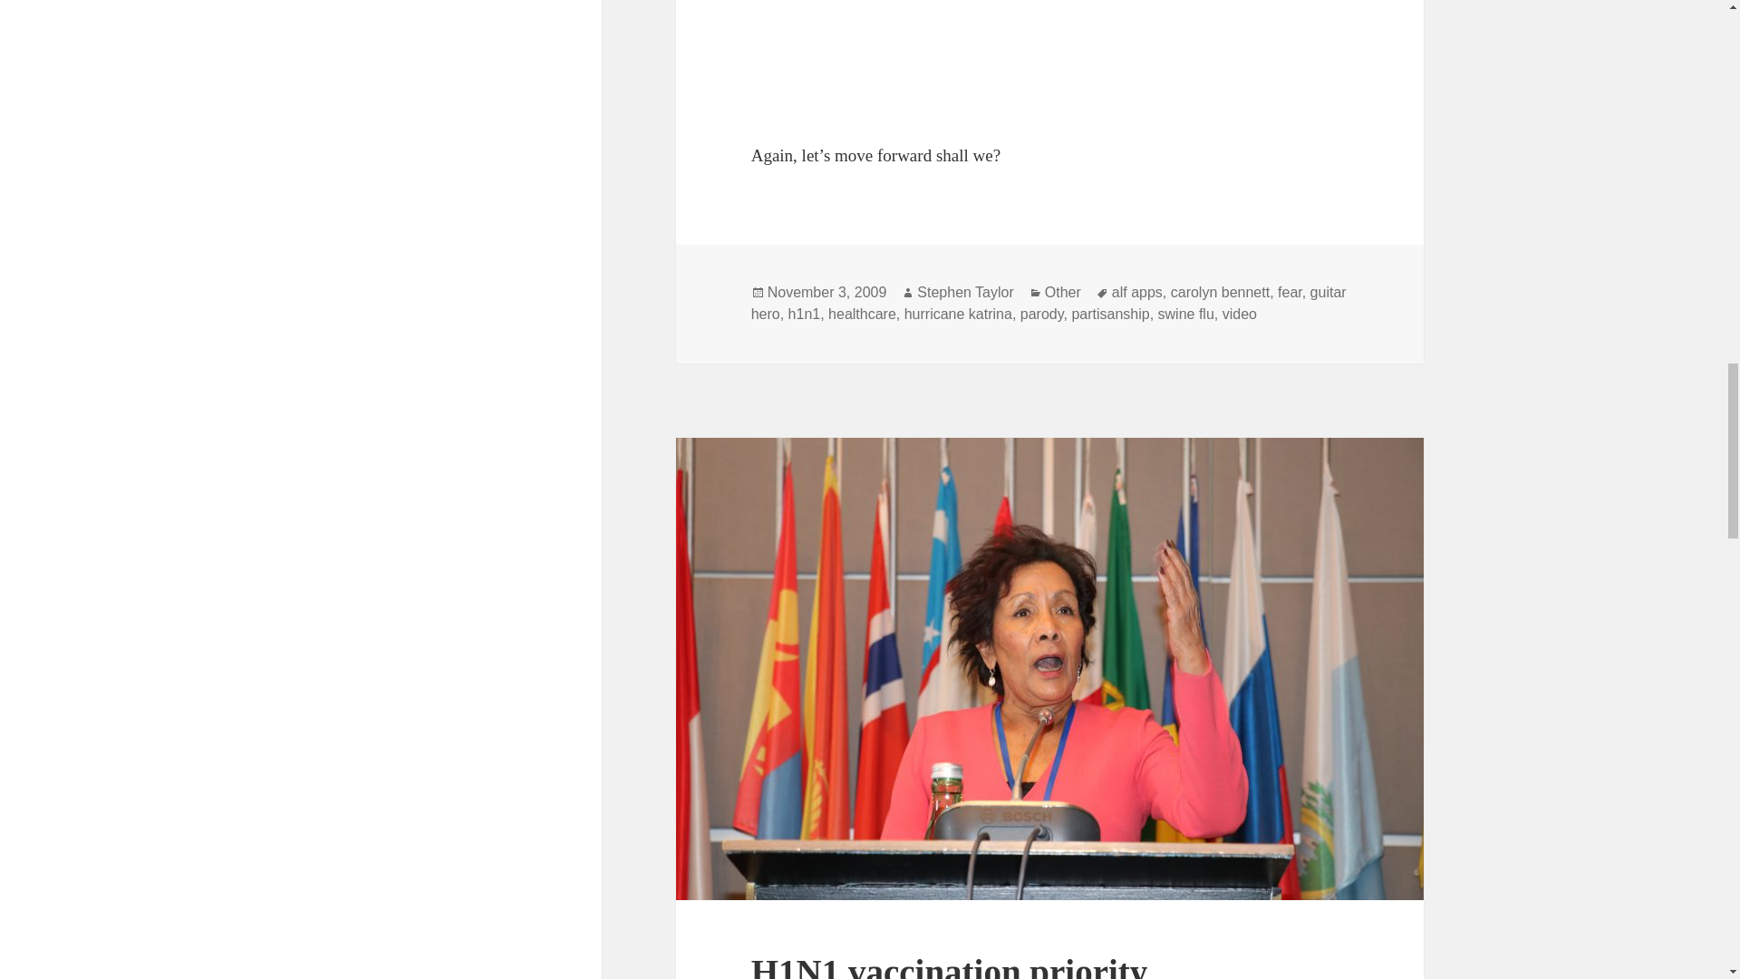  Describe the element at coordinates (861, 315) in the screenshot. I see `healthcare` at that location.